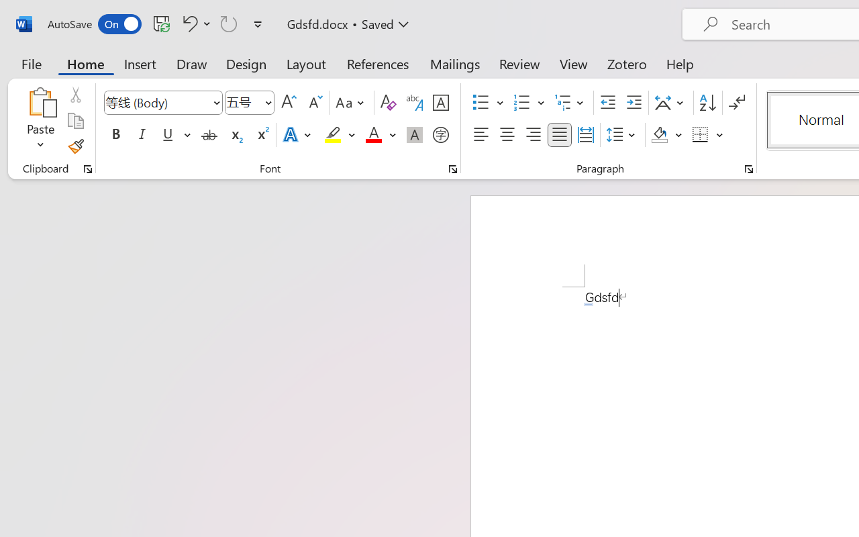  I want to click on Center, so click(507, 135).